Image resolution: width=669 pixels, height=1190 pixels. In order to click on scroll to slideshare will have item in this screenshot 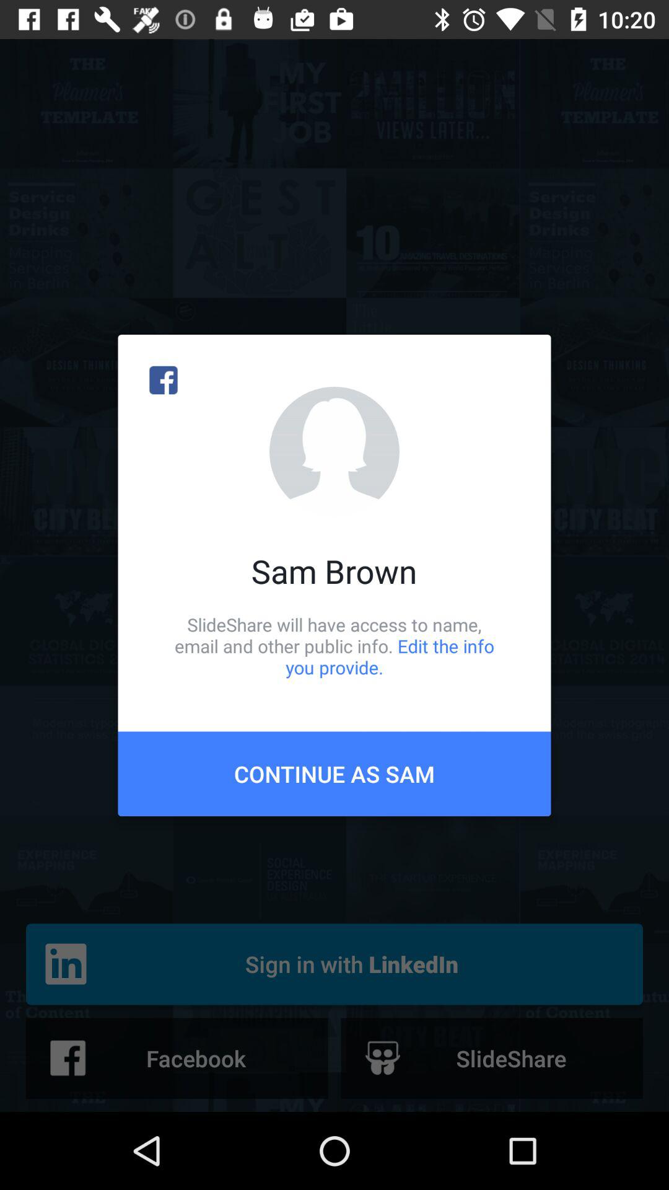, I will do `click(334, 646)`.